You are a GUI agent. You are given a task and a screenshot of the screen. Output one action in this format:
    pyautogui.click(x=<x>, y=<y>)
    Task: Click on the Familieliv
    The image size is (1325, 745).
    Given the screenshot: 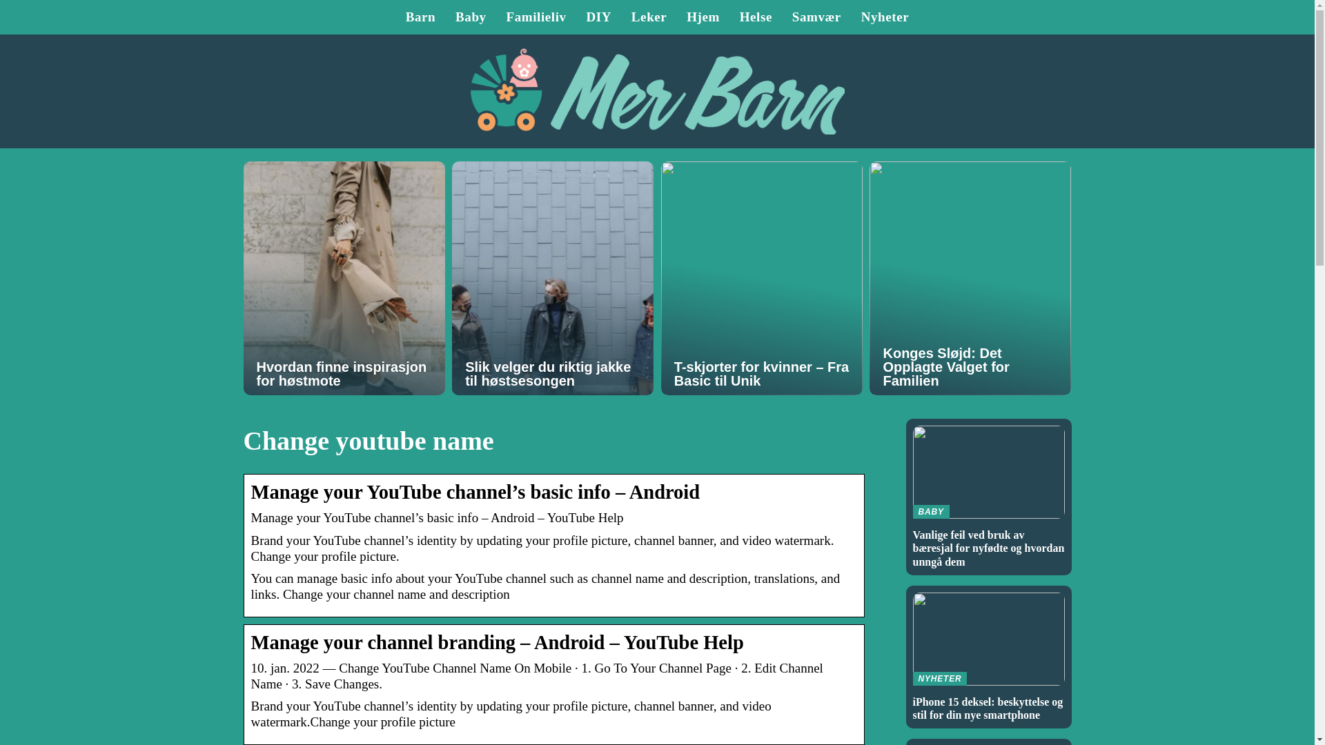 What is the action you would take?
    pyautogui.click(x=536, y=17)
    